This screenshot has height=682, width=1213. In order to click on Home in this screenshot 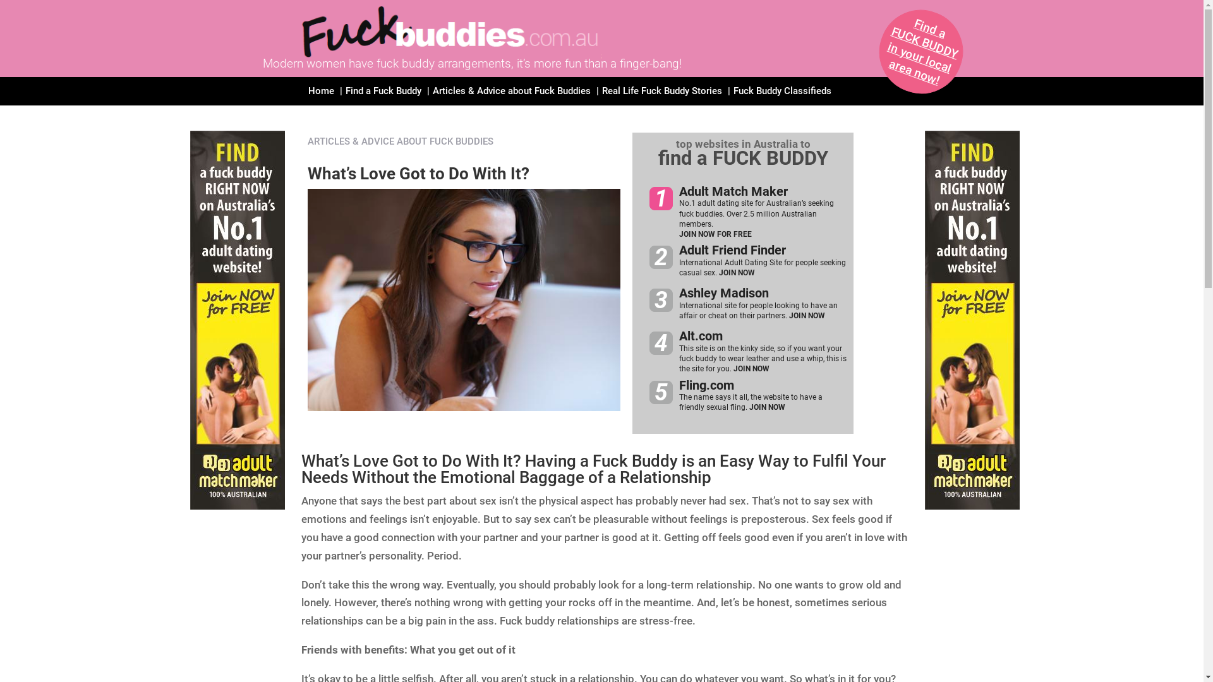, I will do `click(321, 100)`.